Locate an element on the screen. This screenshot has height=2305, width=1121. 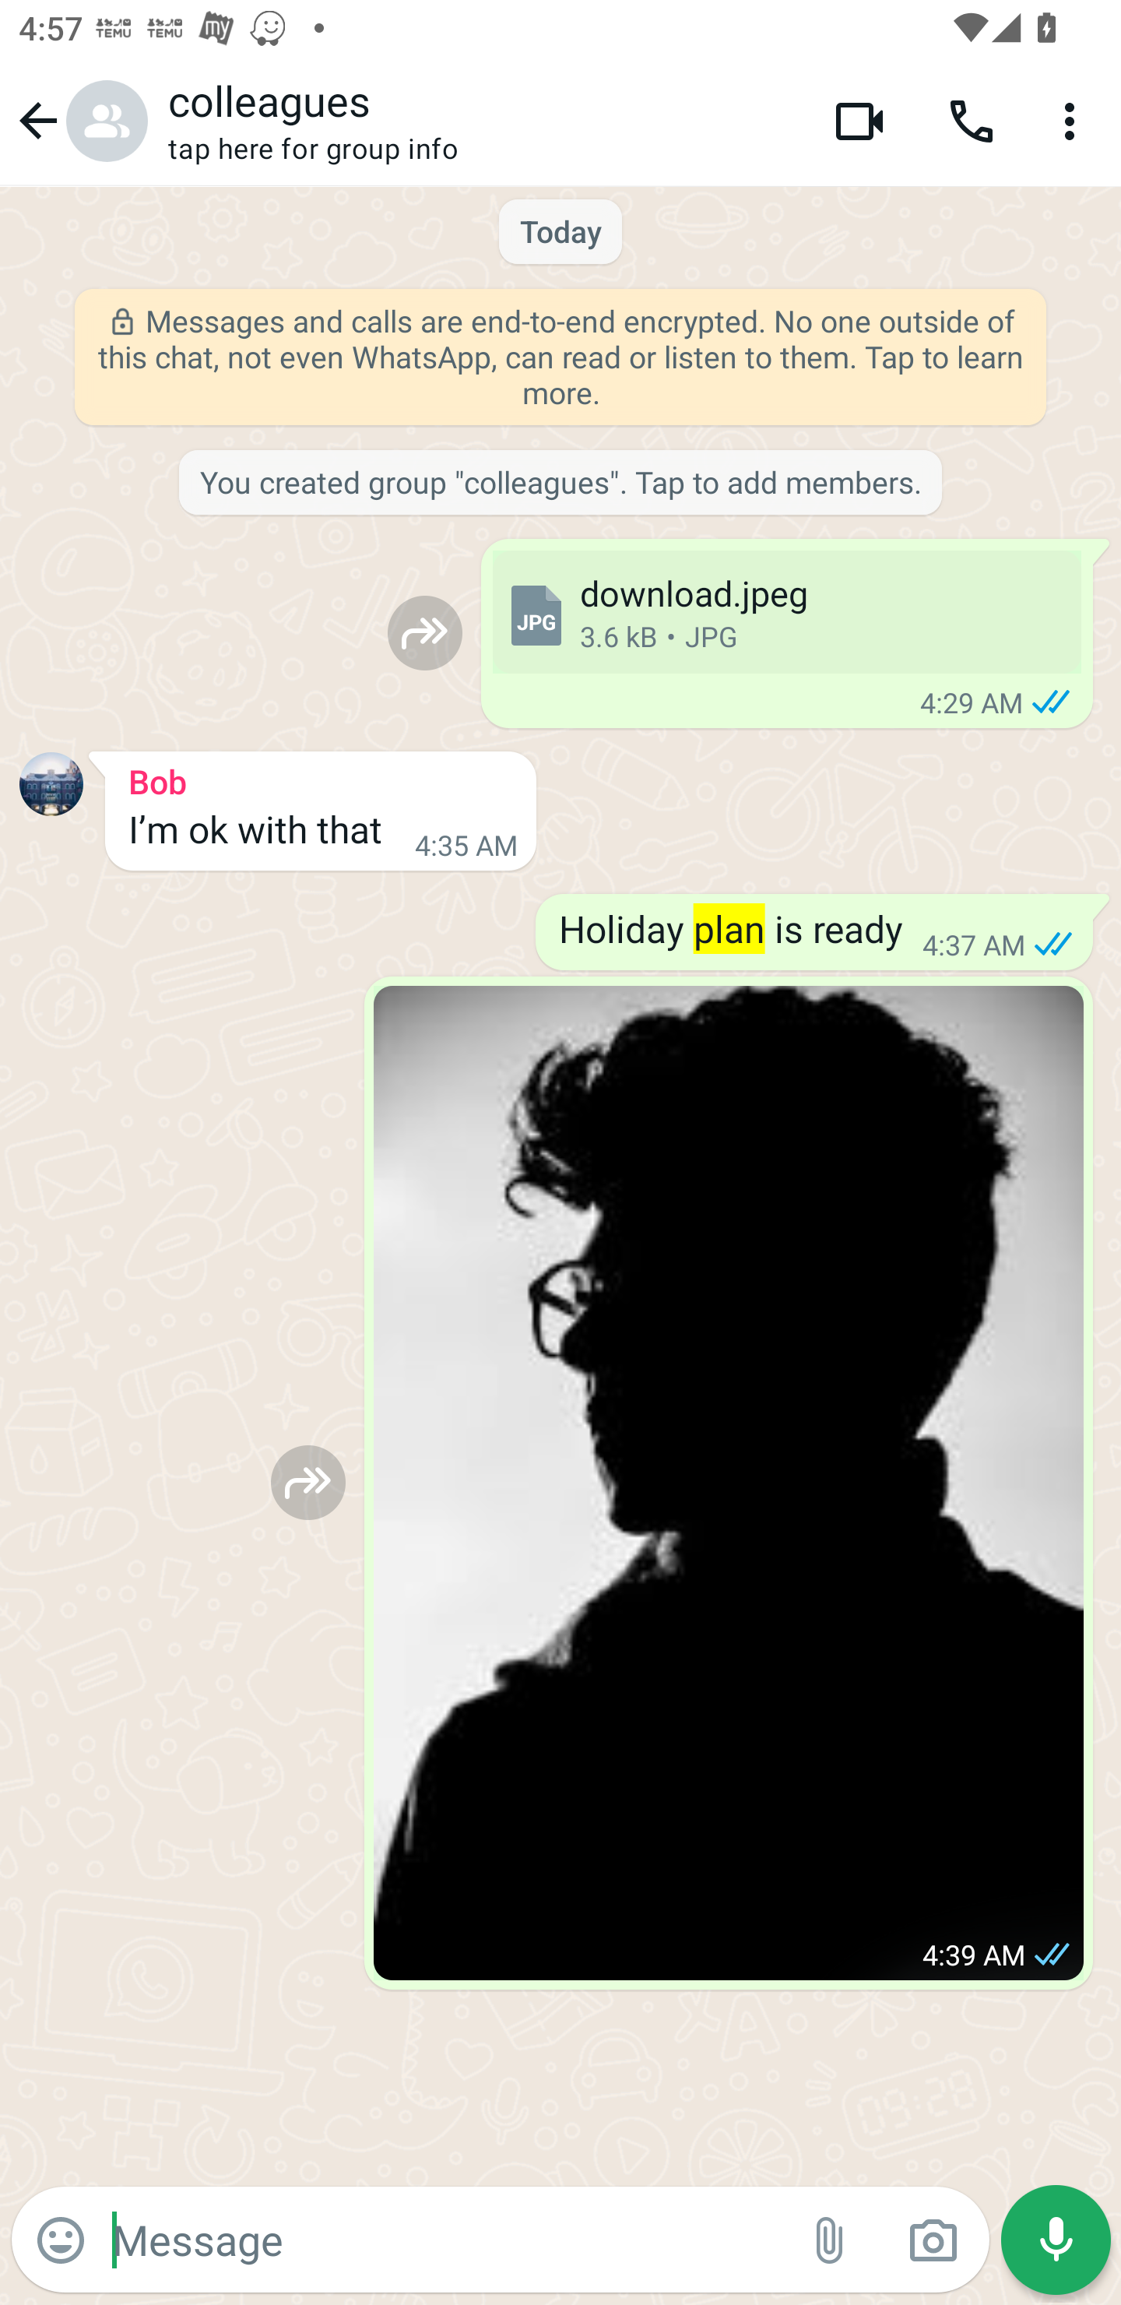
Forward to… is located at coordinates (425, 632).